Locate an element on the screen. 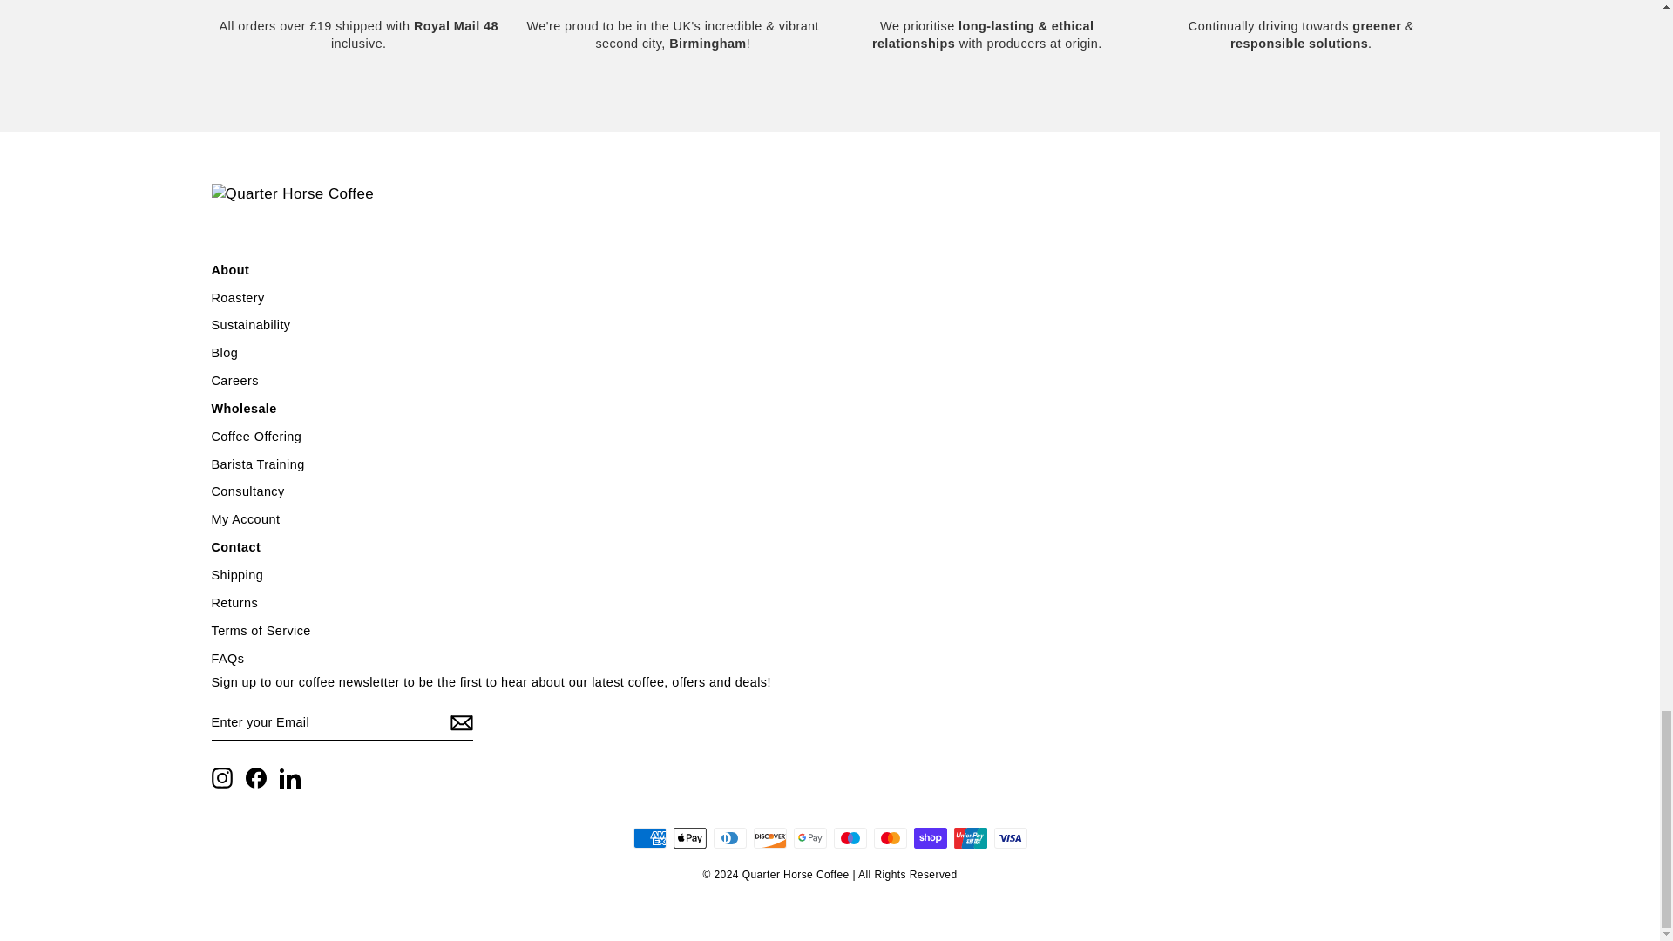  Quarter Horse Coffee on Instagram is located at coordinates (221, 778).